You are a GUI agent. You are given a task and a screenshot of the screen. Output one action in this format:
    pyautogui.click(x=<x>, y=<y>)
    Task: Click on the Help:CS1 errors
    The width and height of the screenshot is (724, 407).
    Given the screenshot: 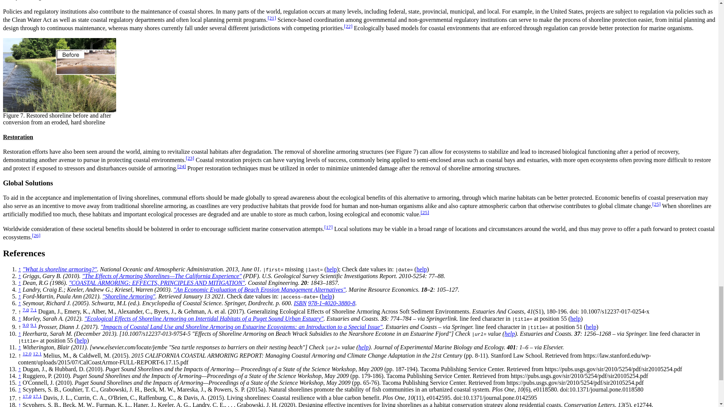 What is the action you would take?
    pyautogui.click(x=575, y=319)
    